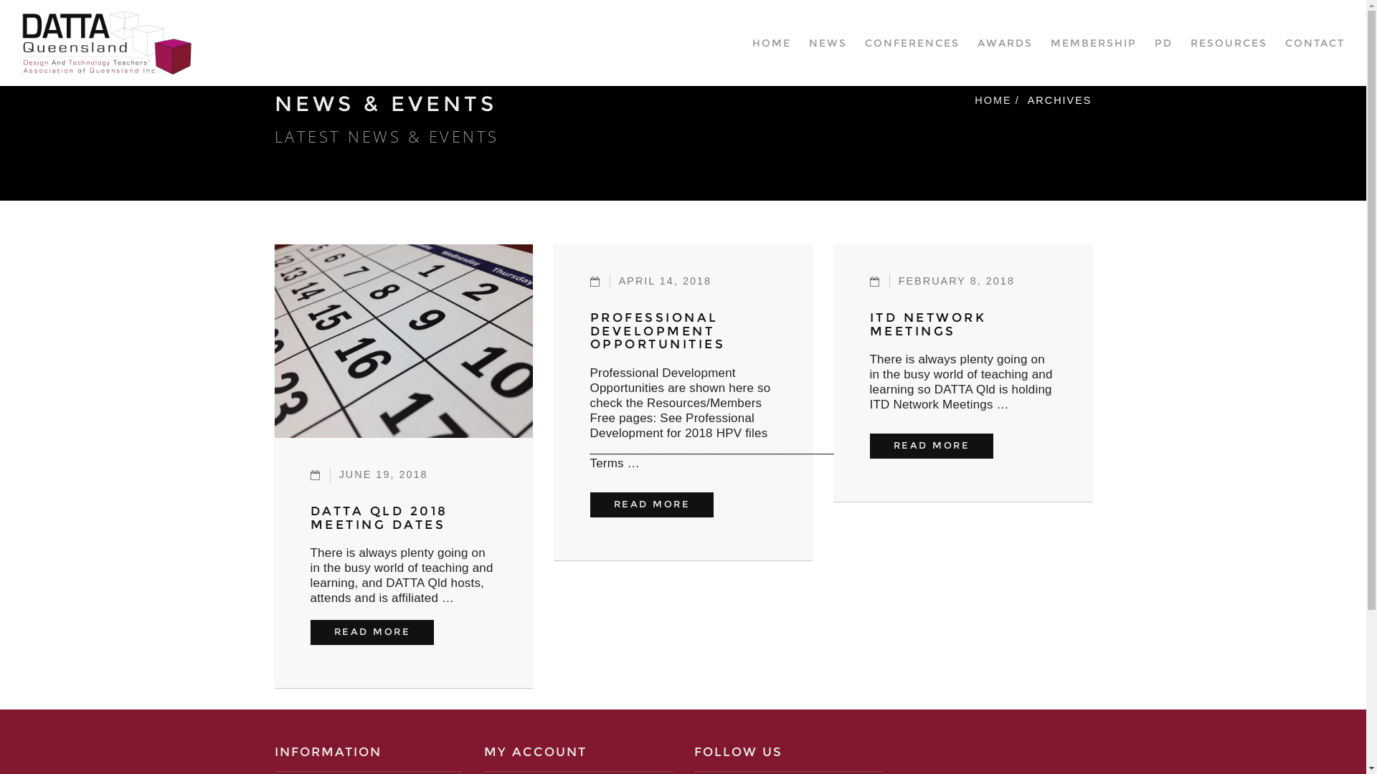 The width and height of the screenshot is (1377, 774). I want to click on HOME, so click(993, 100).